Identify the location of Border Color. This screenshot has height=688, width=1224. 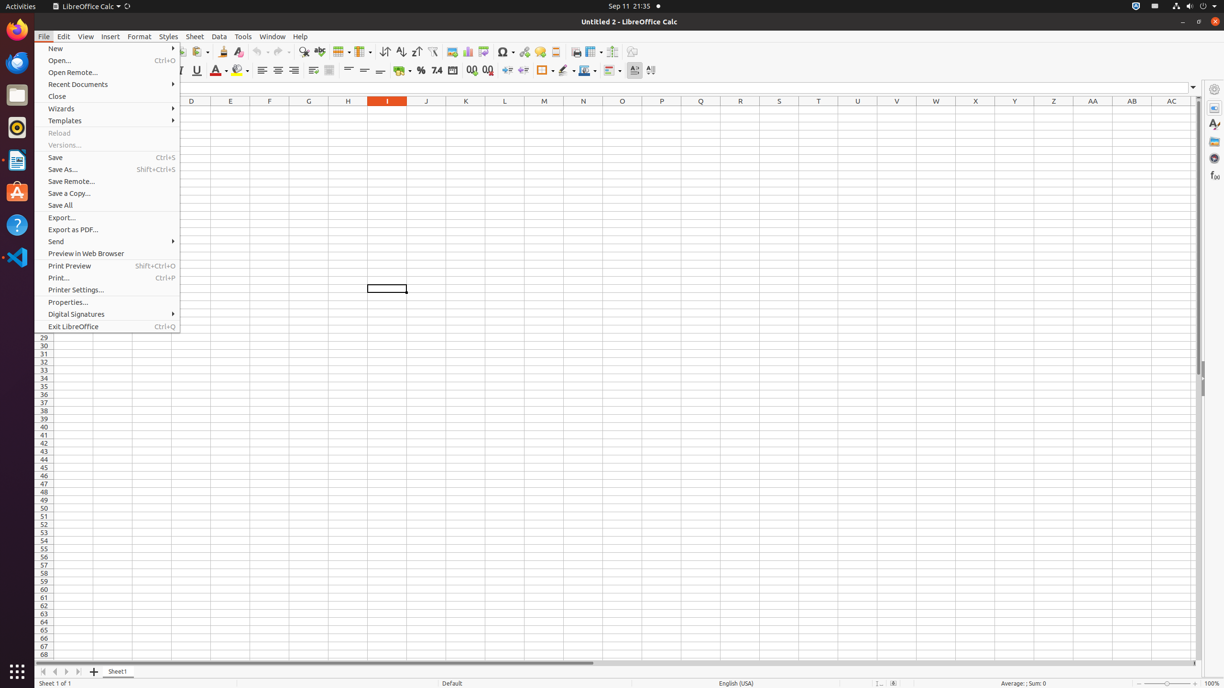
(588, 71).